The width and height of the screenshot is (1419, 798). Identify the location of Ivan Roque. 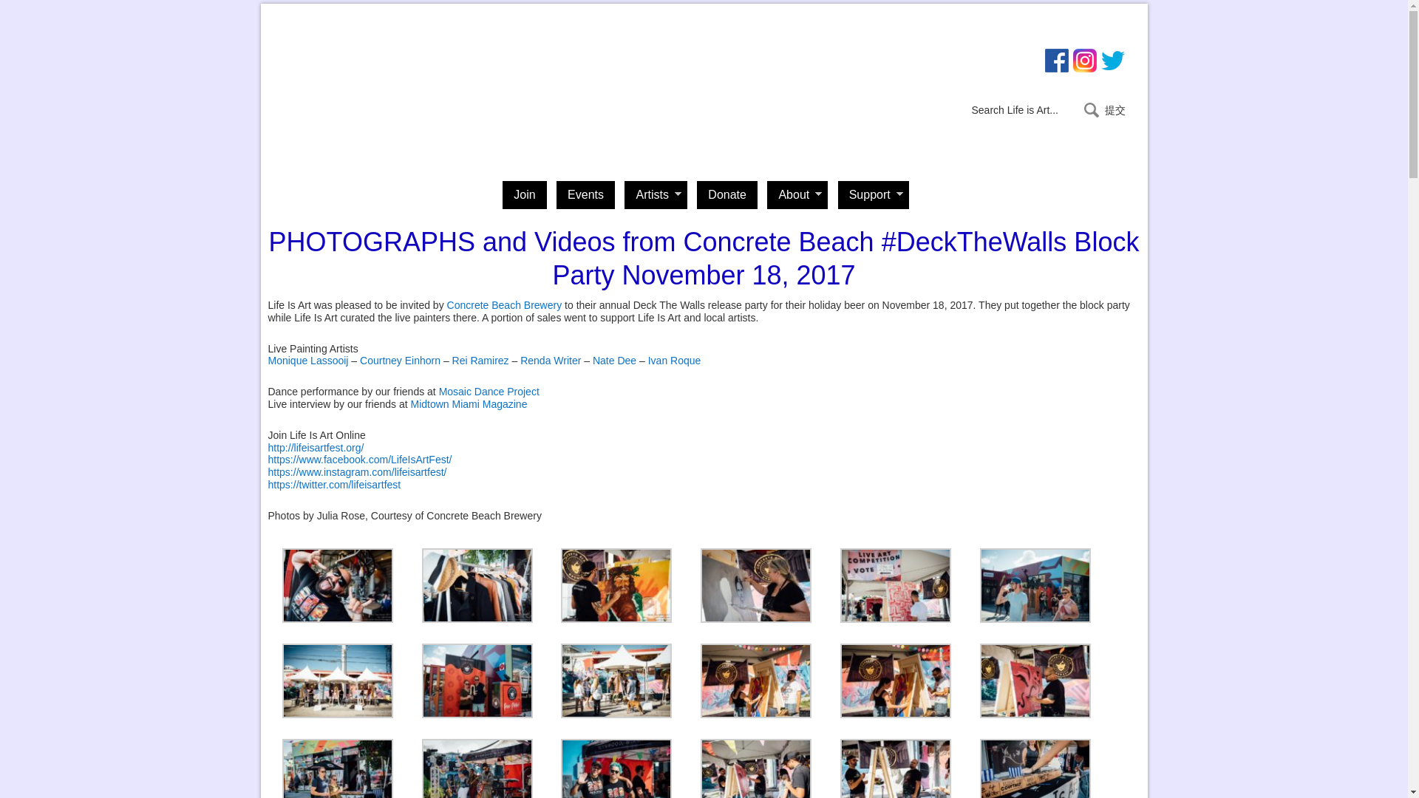
(674, 360).